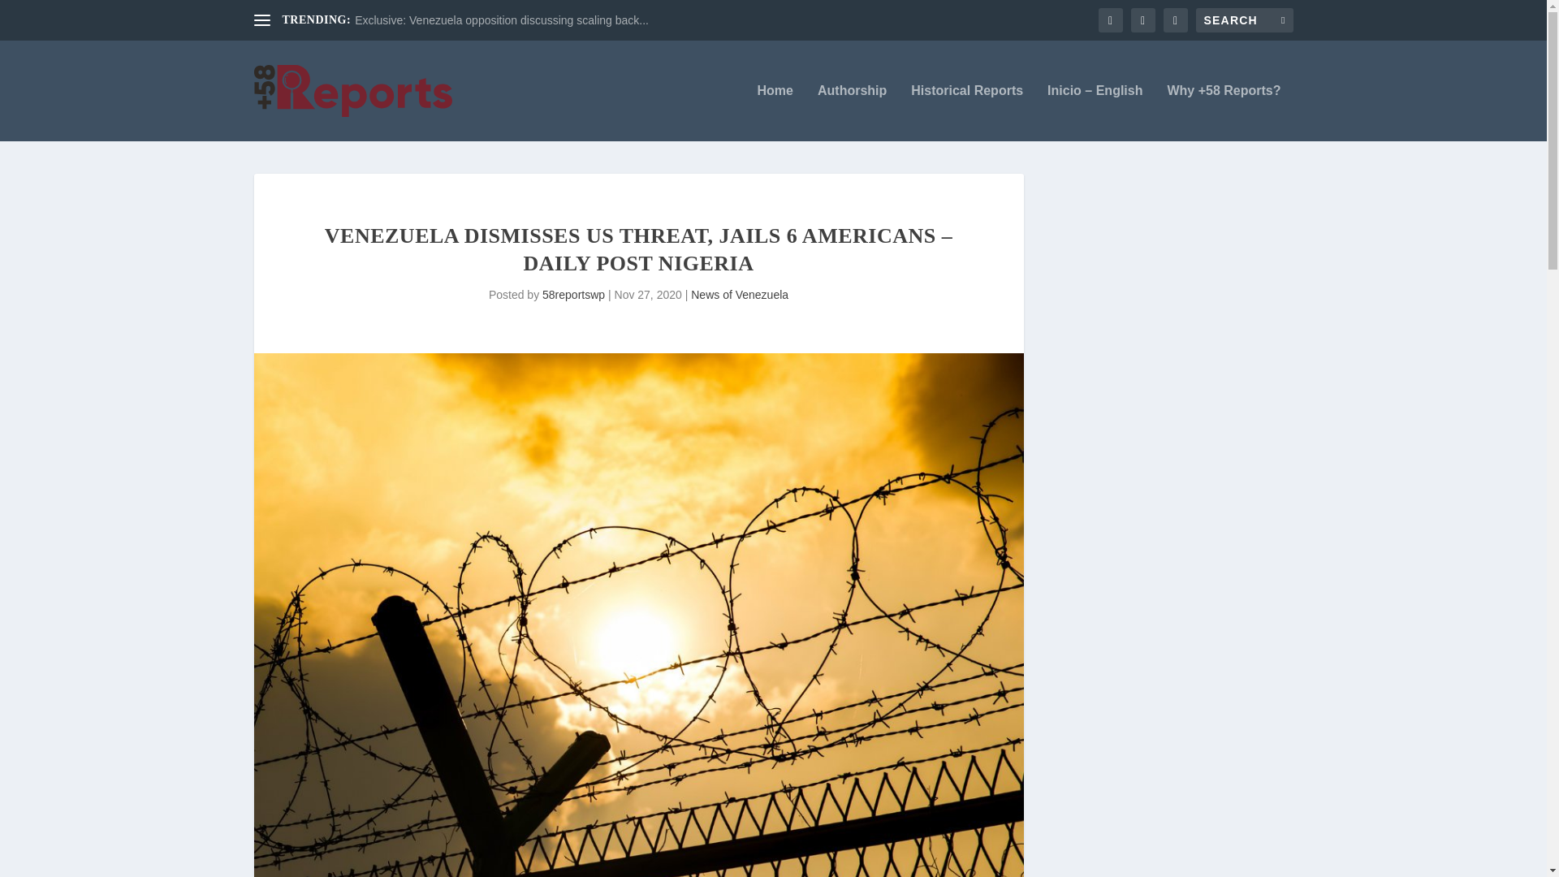 The width and height of the screenshot is (1559, 877). I want to click on Posts by 58reportswp, so click(573, 295).